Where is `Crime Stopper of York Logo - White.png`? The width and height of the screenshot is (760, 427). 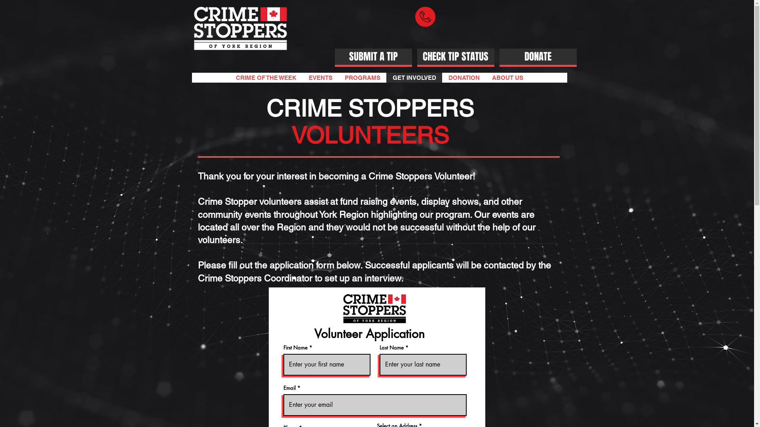
Crime Stopper of York Logo - White.png is located at coordinates (240, 28).